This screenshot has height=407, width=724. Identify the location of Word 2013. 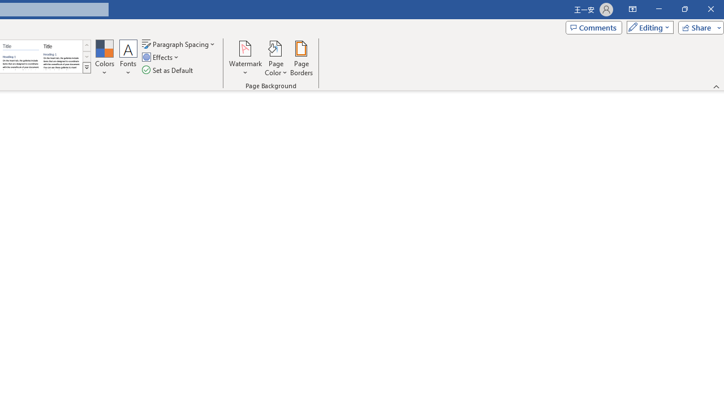
(61, 57).